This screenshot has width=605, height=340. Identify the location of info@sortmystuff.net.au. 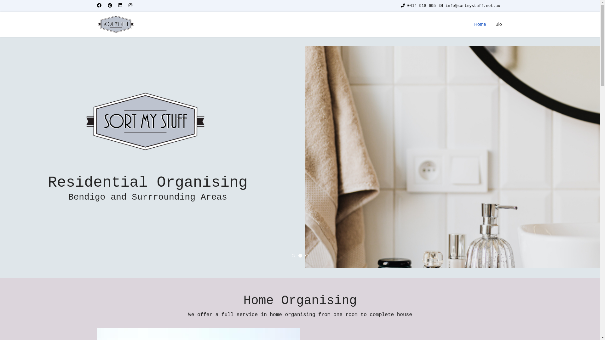
(473, 6).